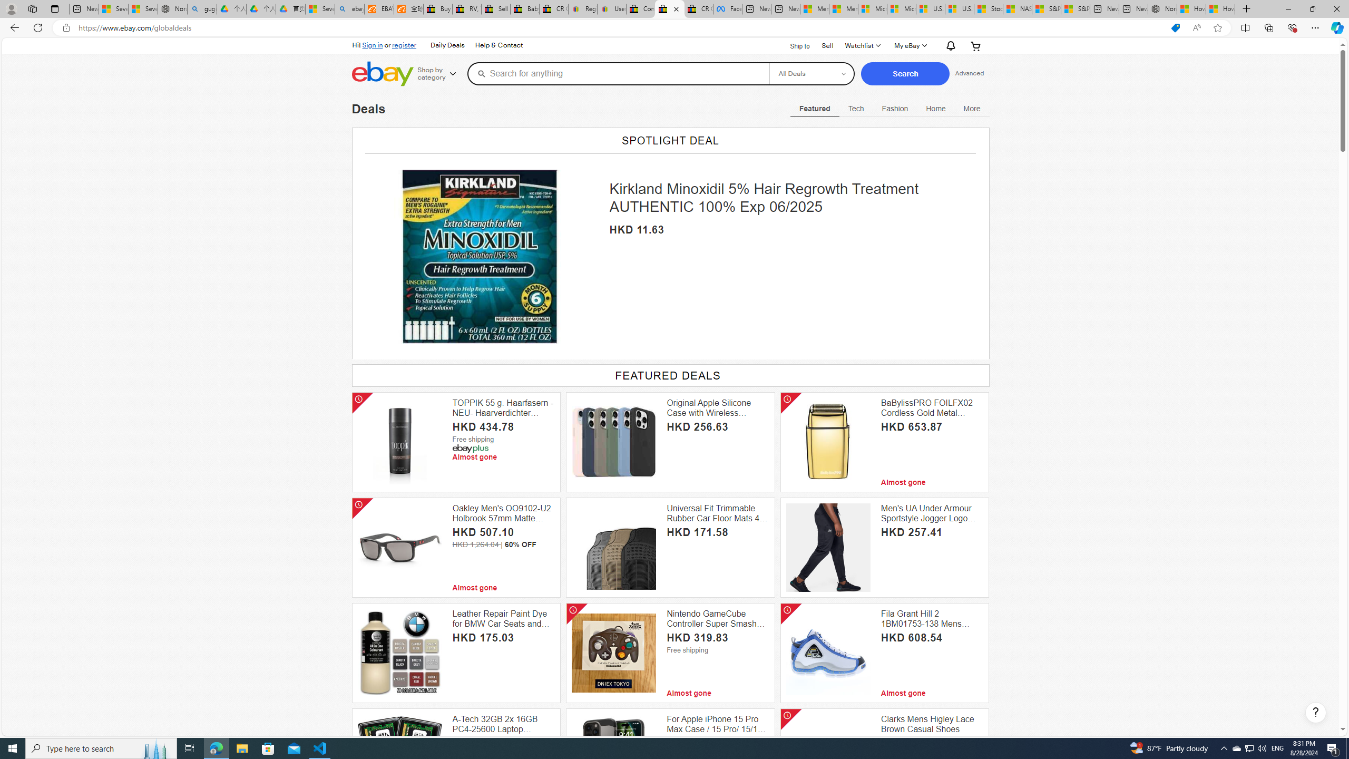 The image size is (1349, 759). I want to click on Workspaces, so click(32, 8).